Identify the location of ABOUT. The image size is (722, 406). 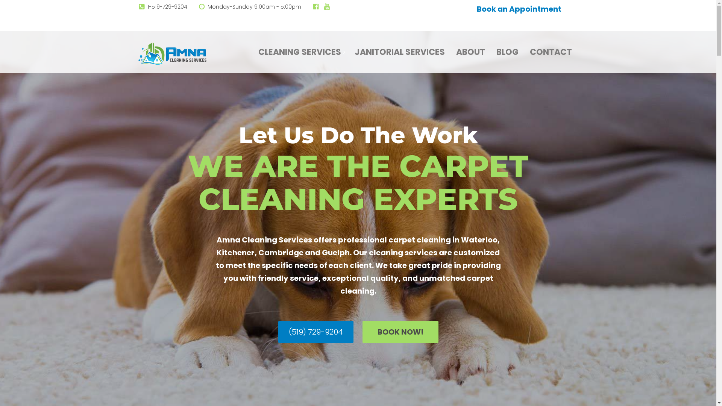
(471, 48).